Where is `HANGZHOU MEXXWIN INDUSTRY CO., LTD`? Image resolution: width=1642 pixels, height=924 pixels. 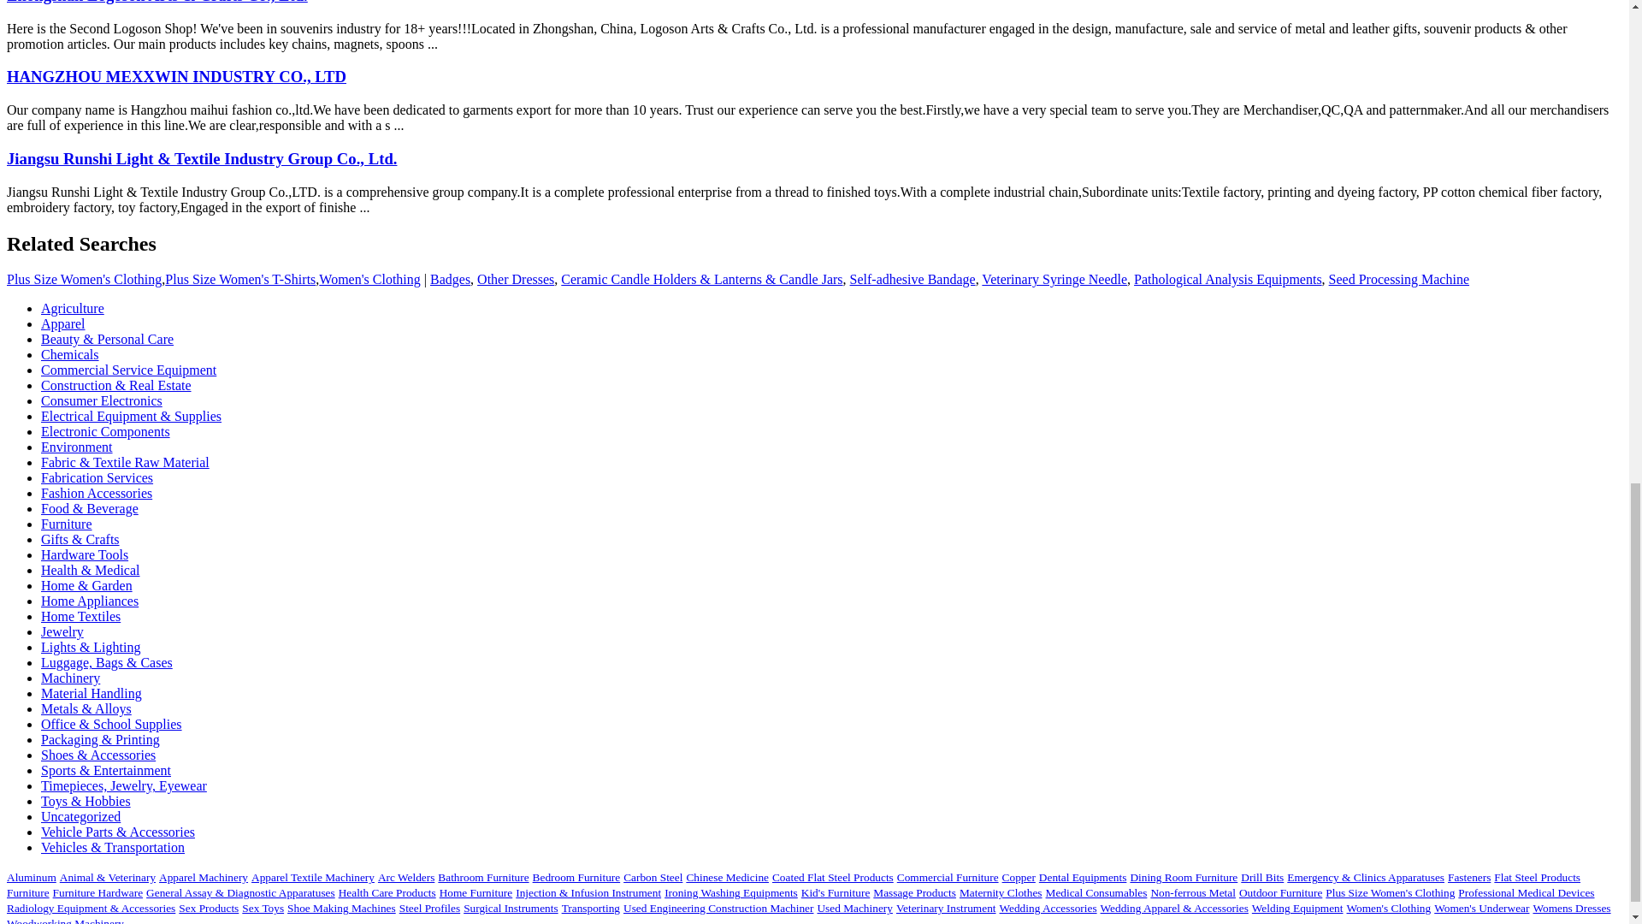 HANGZHOU MEXXWIN INDUSTRY CO., LTD is located at coordinates (176, 76).